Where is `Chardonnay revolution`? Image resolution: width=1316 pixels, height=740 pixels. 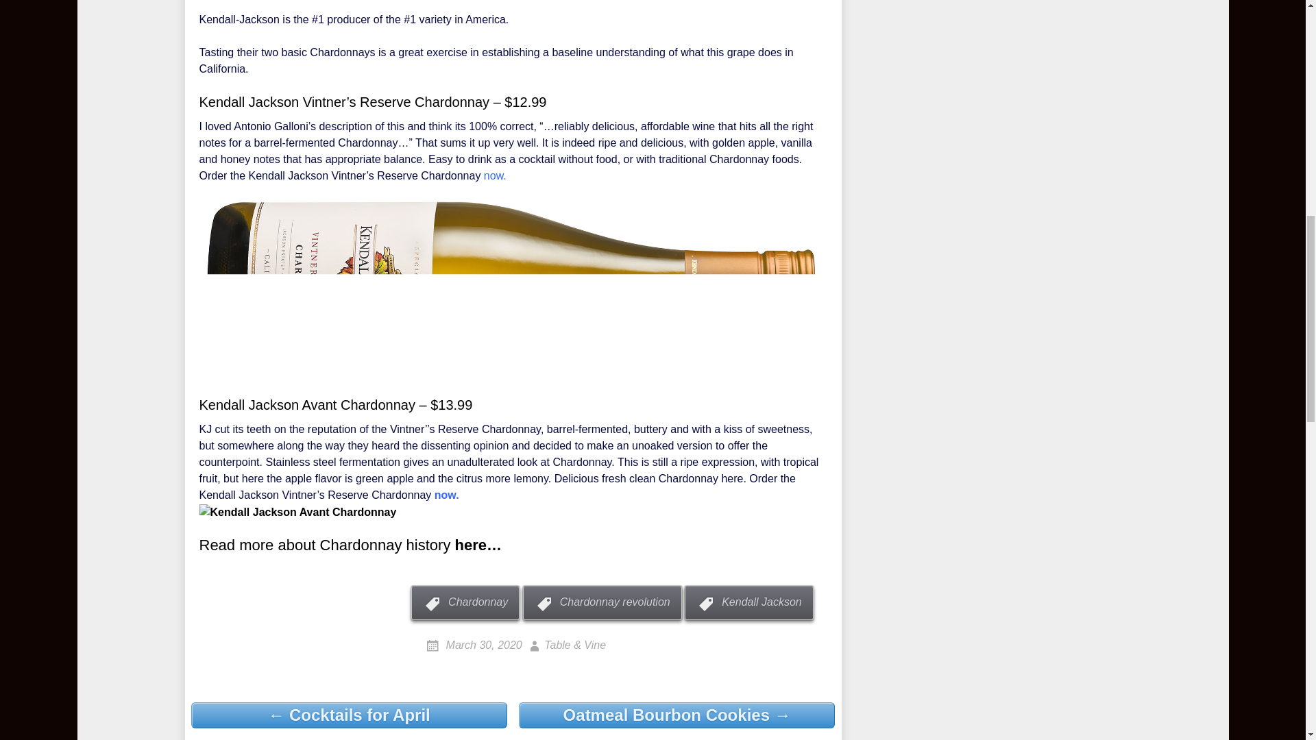
Chardonnay revolution is located at coordinates (602, 603).